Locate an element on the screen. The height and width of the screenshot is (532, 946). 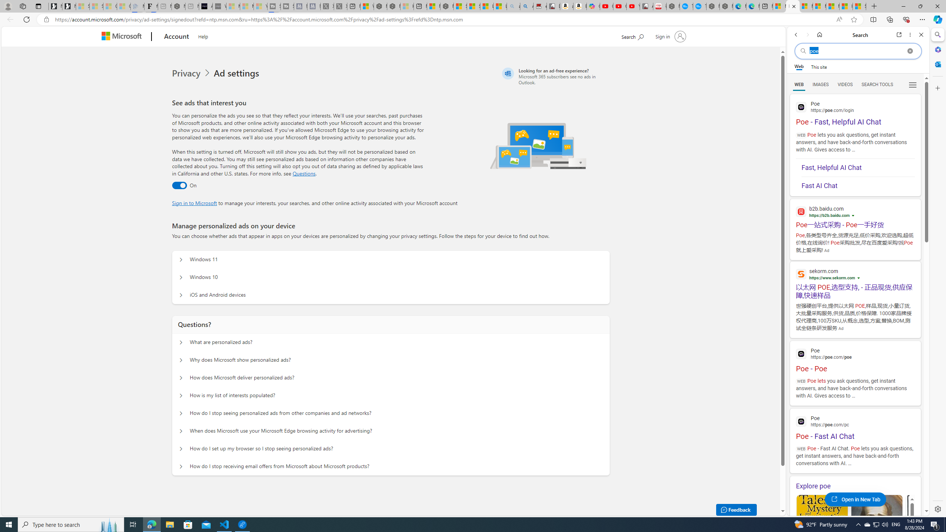
Help is located at coordinates (203, 35).